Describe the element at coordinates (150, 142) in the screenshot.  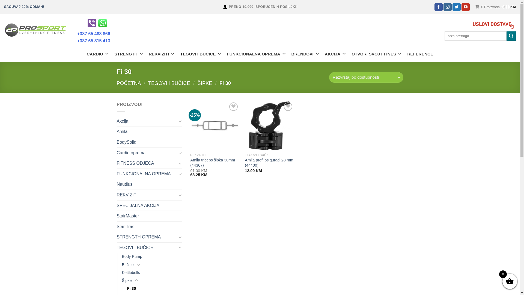
I see `BodySolid` at that location.